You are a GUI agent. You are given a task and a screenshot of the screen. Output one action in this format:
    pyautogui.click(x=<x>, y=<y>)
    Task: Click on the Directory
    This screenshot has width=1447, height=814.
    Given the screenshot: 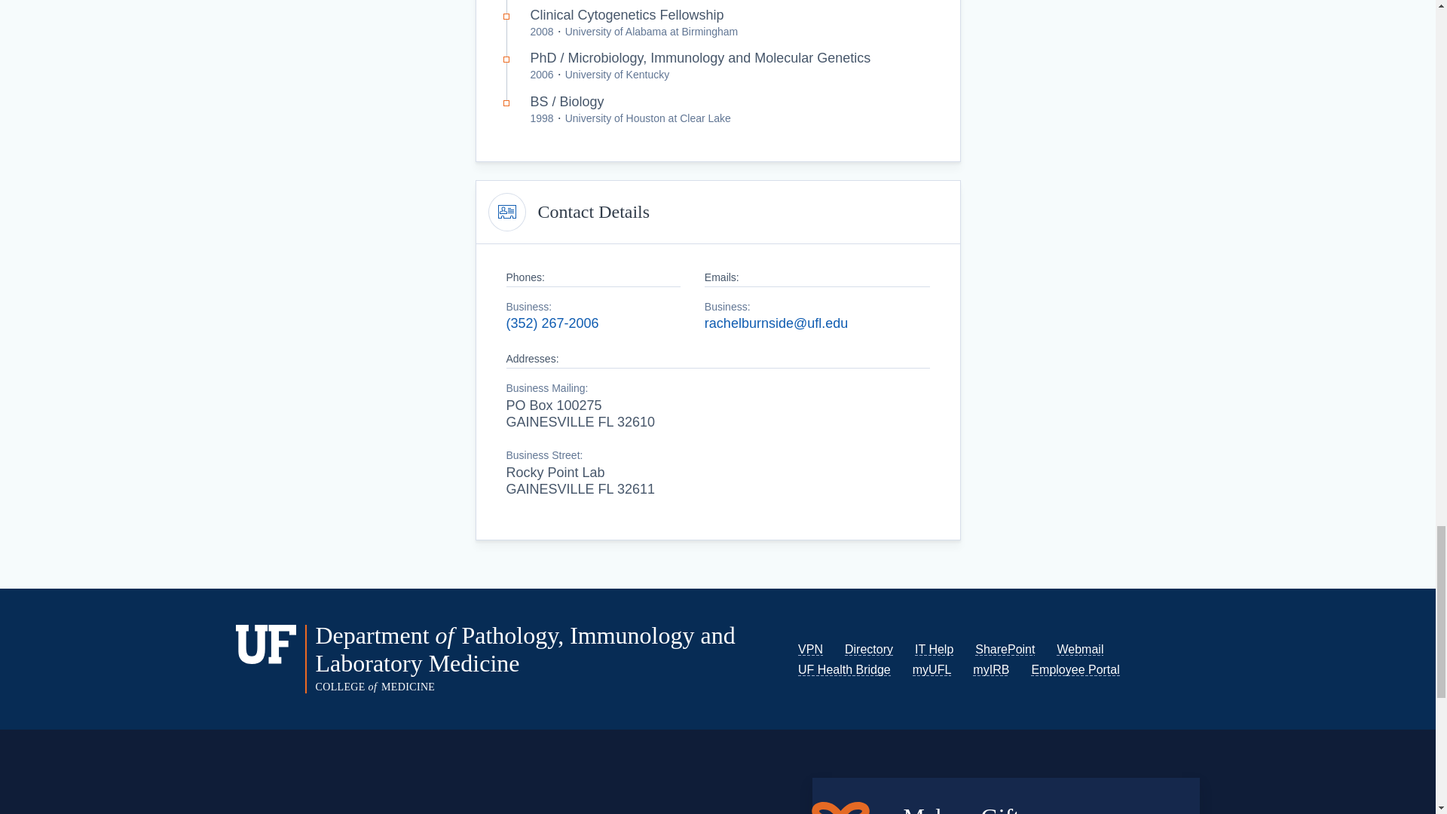 What is the action you would take?
    pyautogui.click(x=868, y=650)
    